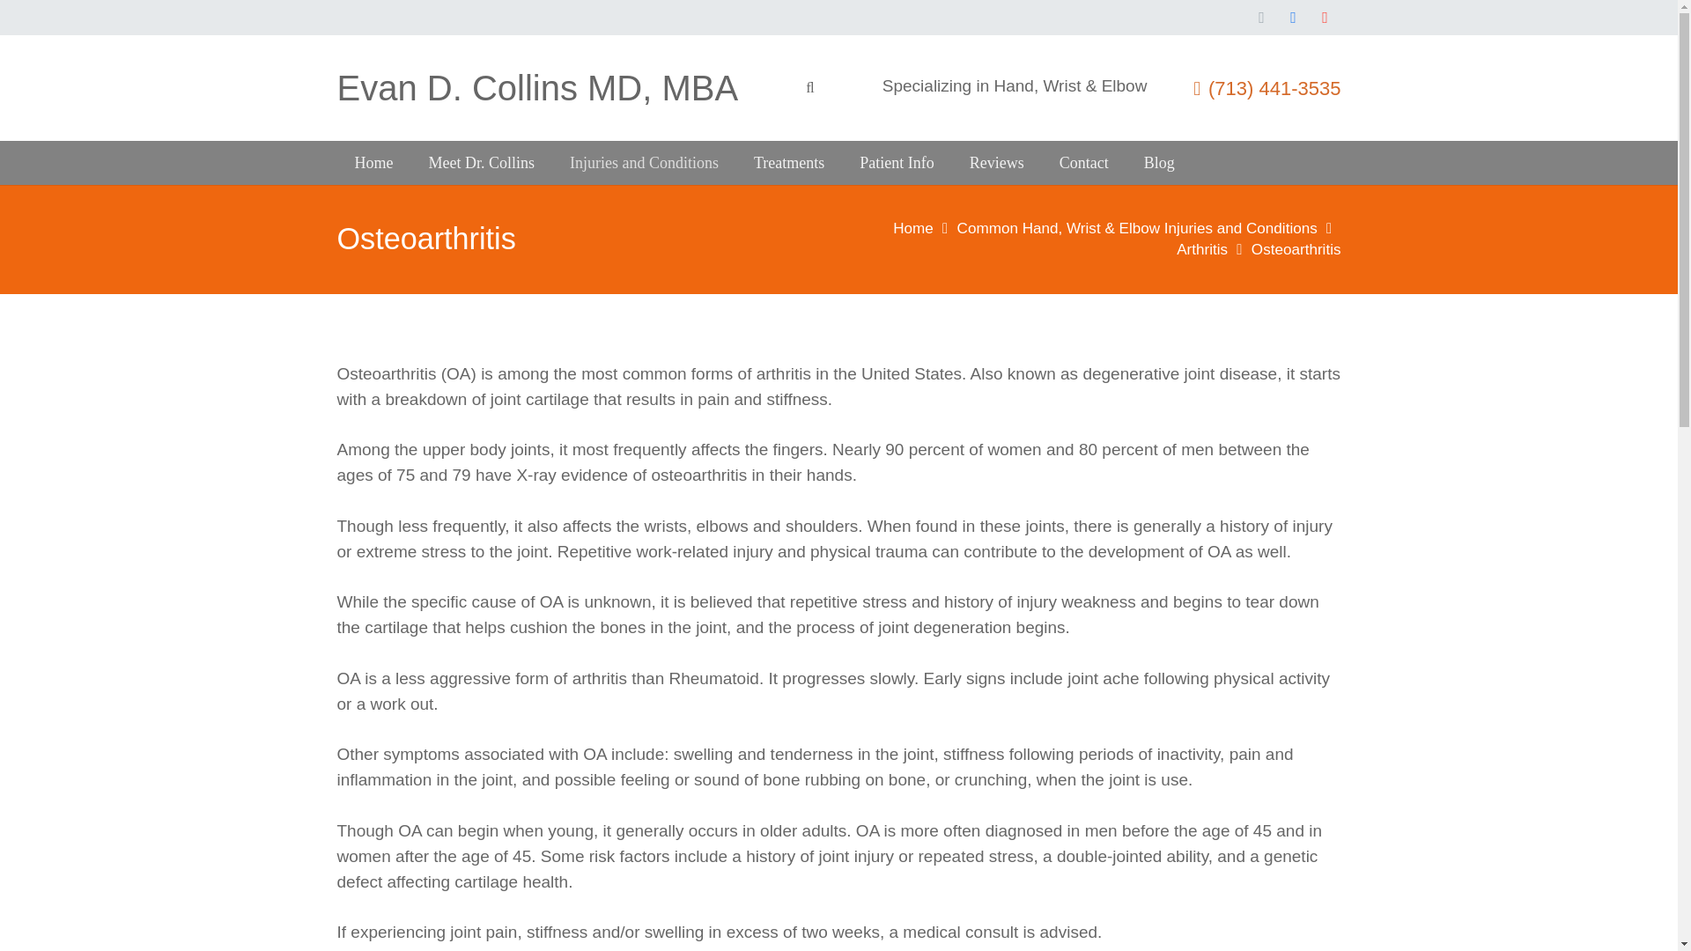  What do you see at coordinates (537, 88) in the screenshot?
I see `Evan D. Collins MD, MBA` at bounding box center [537, 88].